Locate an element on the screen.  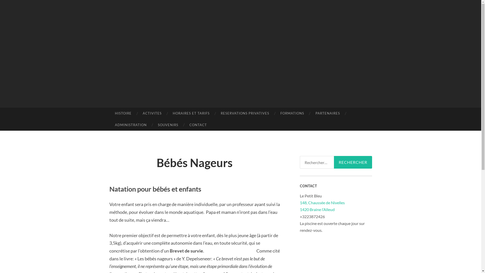
FORMATIONS is located at coordinates (292, 113).